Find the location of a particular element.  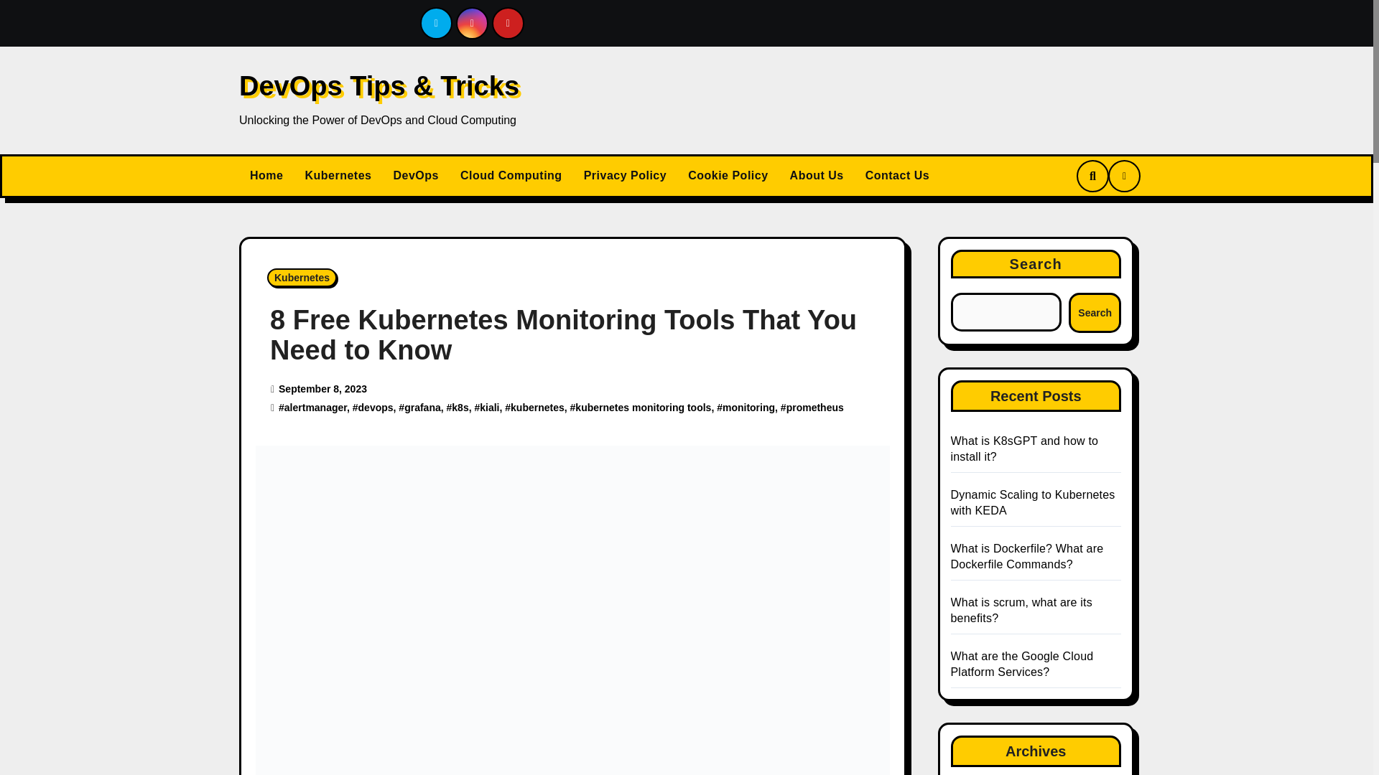

About Us is located at coordinates (817, 175).